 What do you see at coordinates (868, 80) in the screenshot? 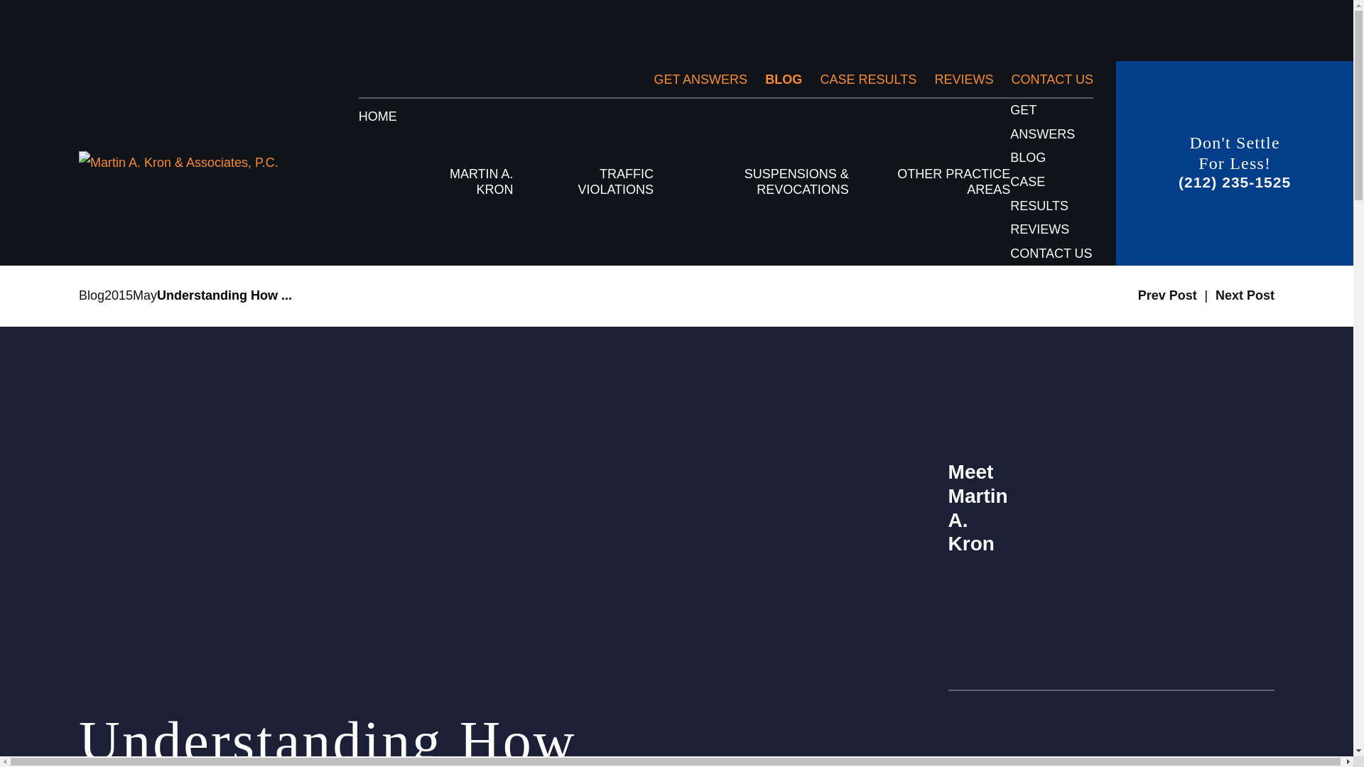
I see `CASE RESULTS` at bounding box center [868, 80].